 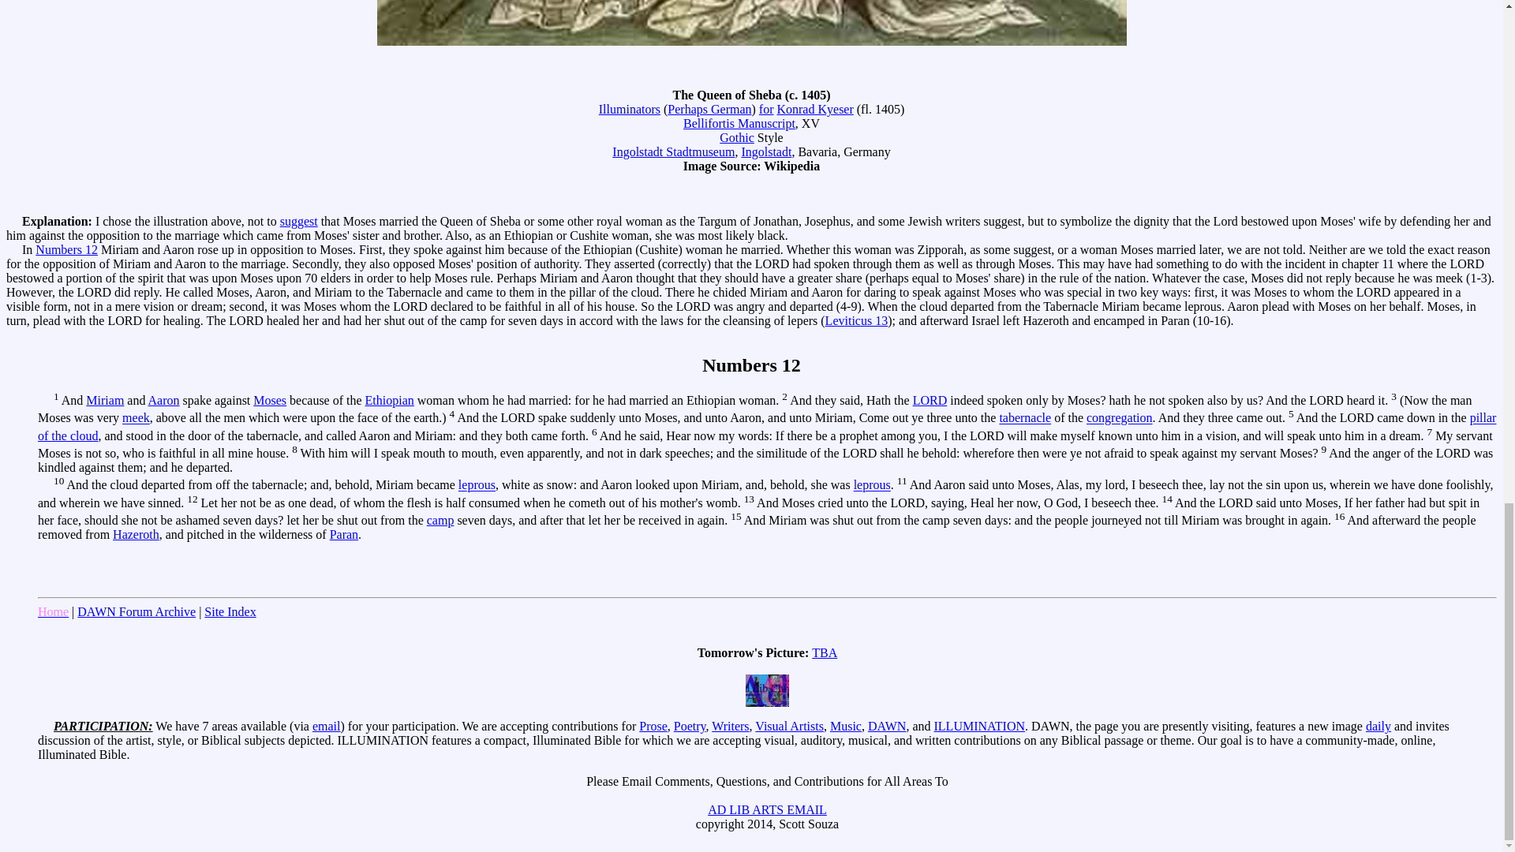 I want to click on Ingolstadt, so click(x=765, y=151).